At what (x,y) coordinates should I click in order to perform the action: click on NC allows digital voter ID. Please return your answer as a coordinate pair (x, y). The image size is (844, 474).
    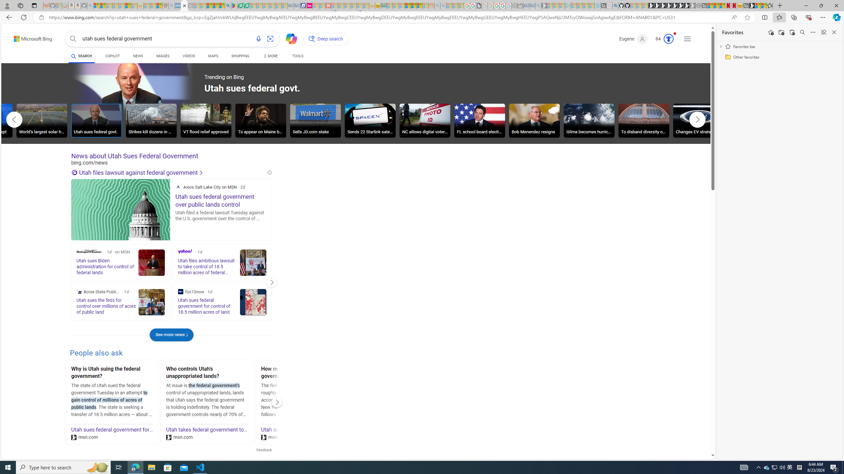
    Looking at the image, I should click on (425, 120).